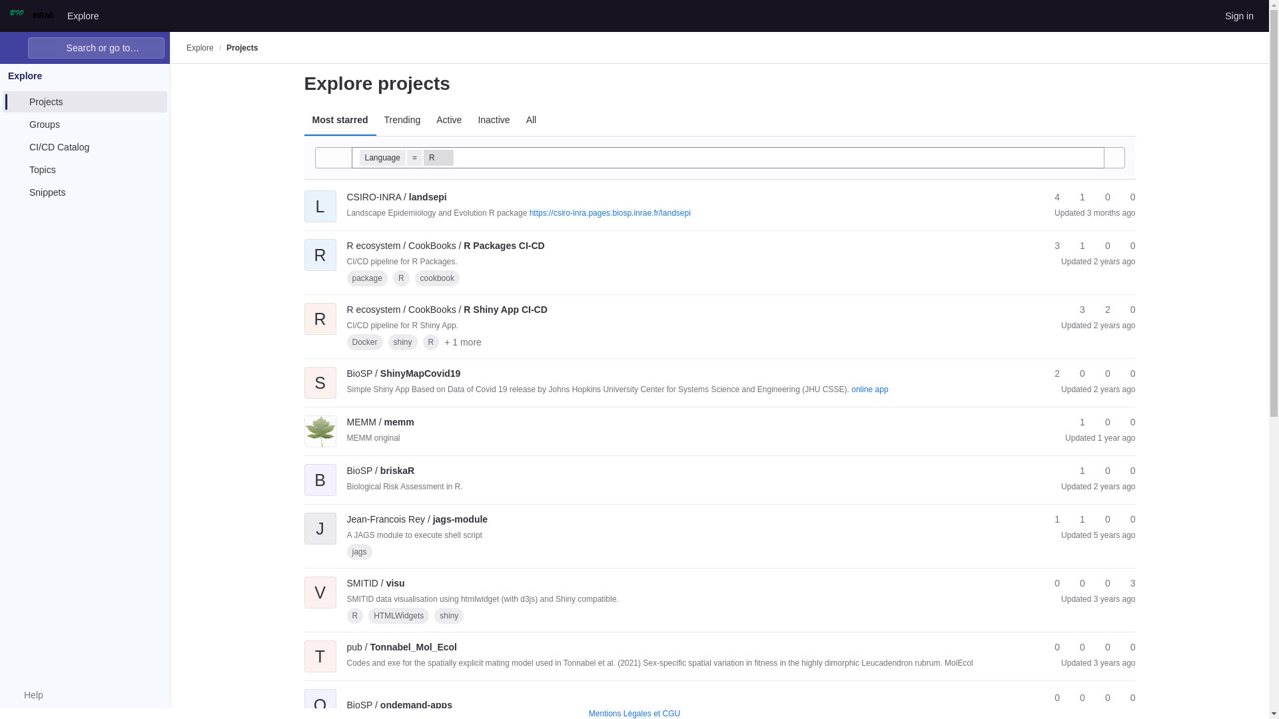  What do you see at coordinates (27, 695) in the screenshot?
I see `Help` at bounding box center [27, 695].